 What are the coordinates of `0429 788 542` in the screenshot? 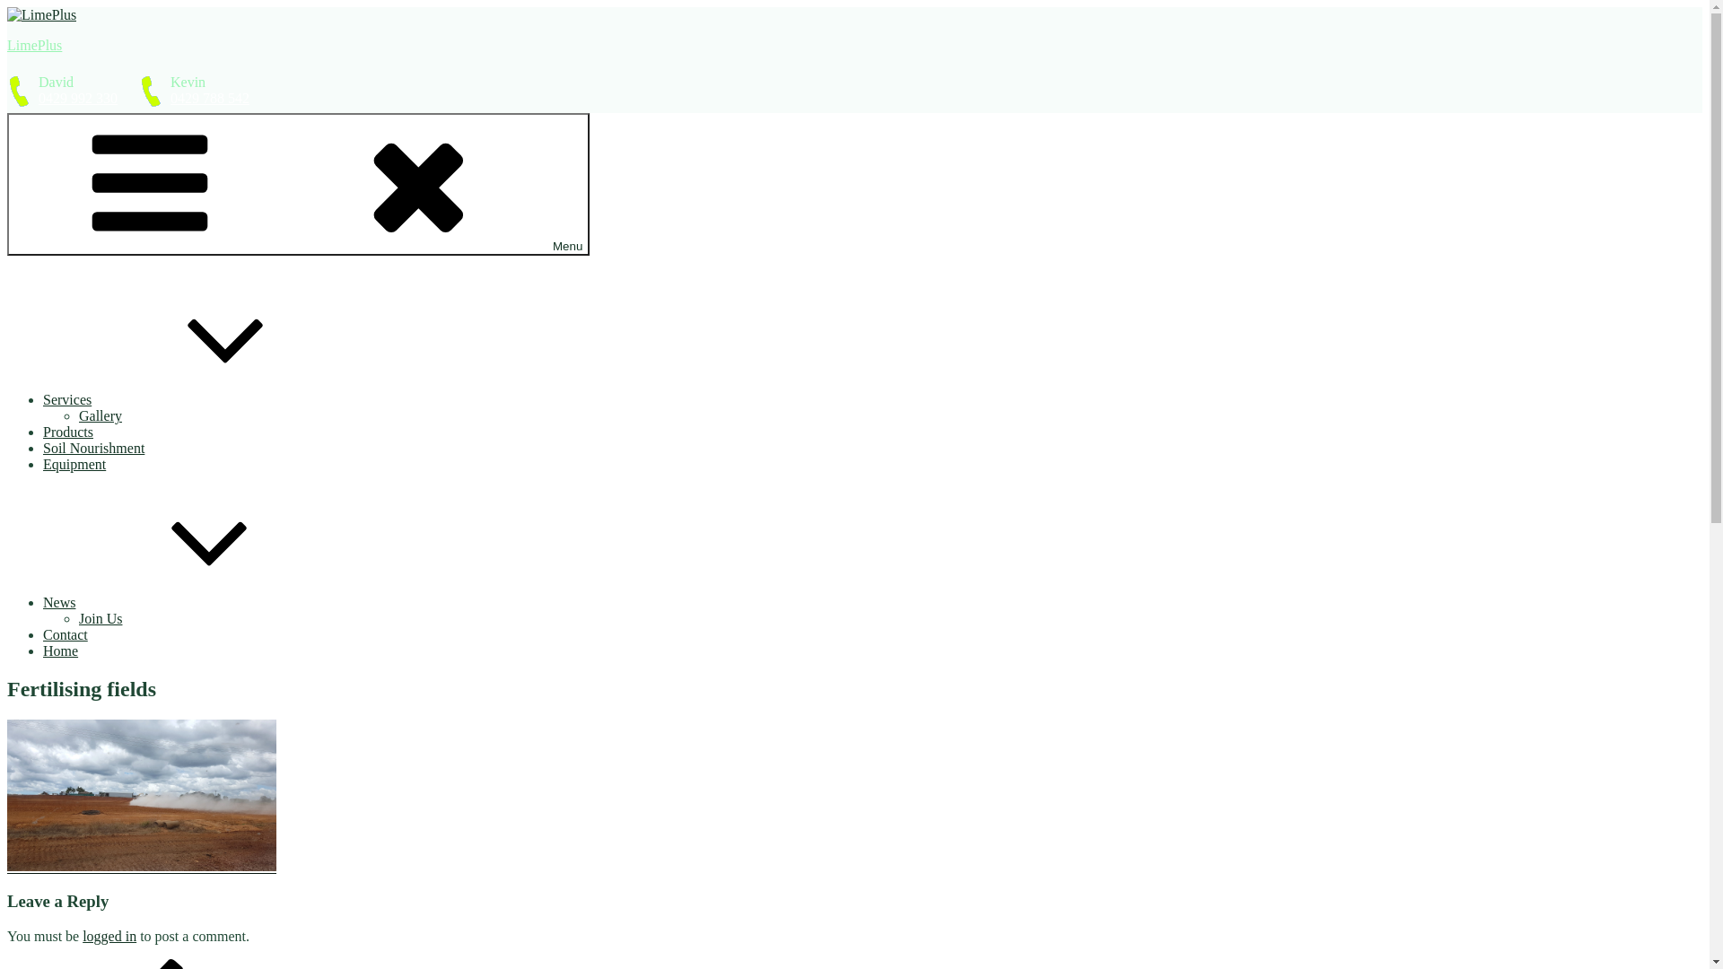 It's located at (210, 99).